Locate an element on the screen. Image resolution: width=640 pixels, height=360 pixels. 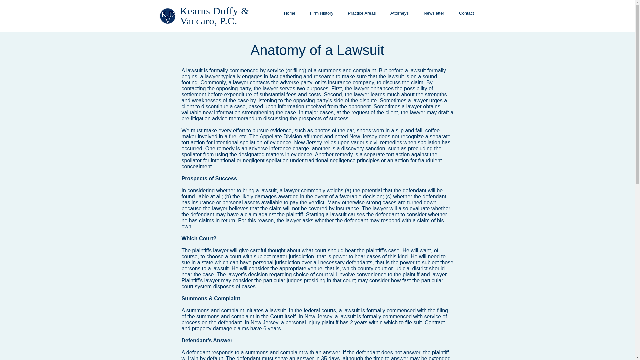
Contact is located at coordinates (466, 13).